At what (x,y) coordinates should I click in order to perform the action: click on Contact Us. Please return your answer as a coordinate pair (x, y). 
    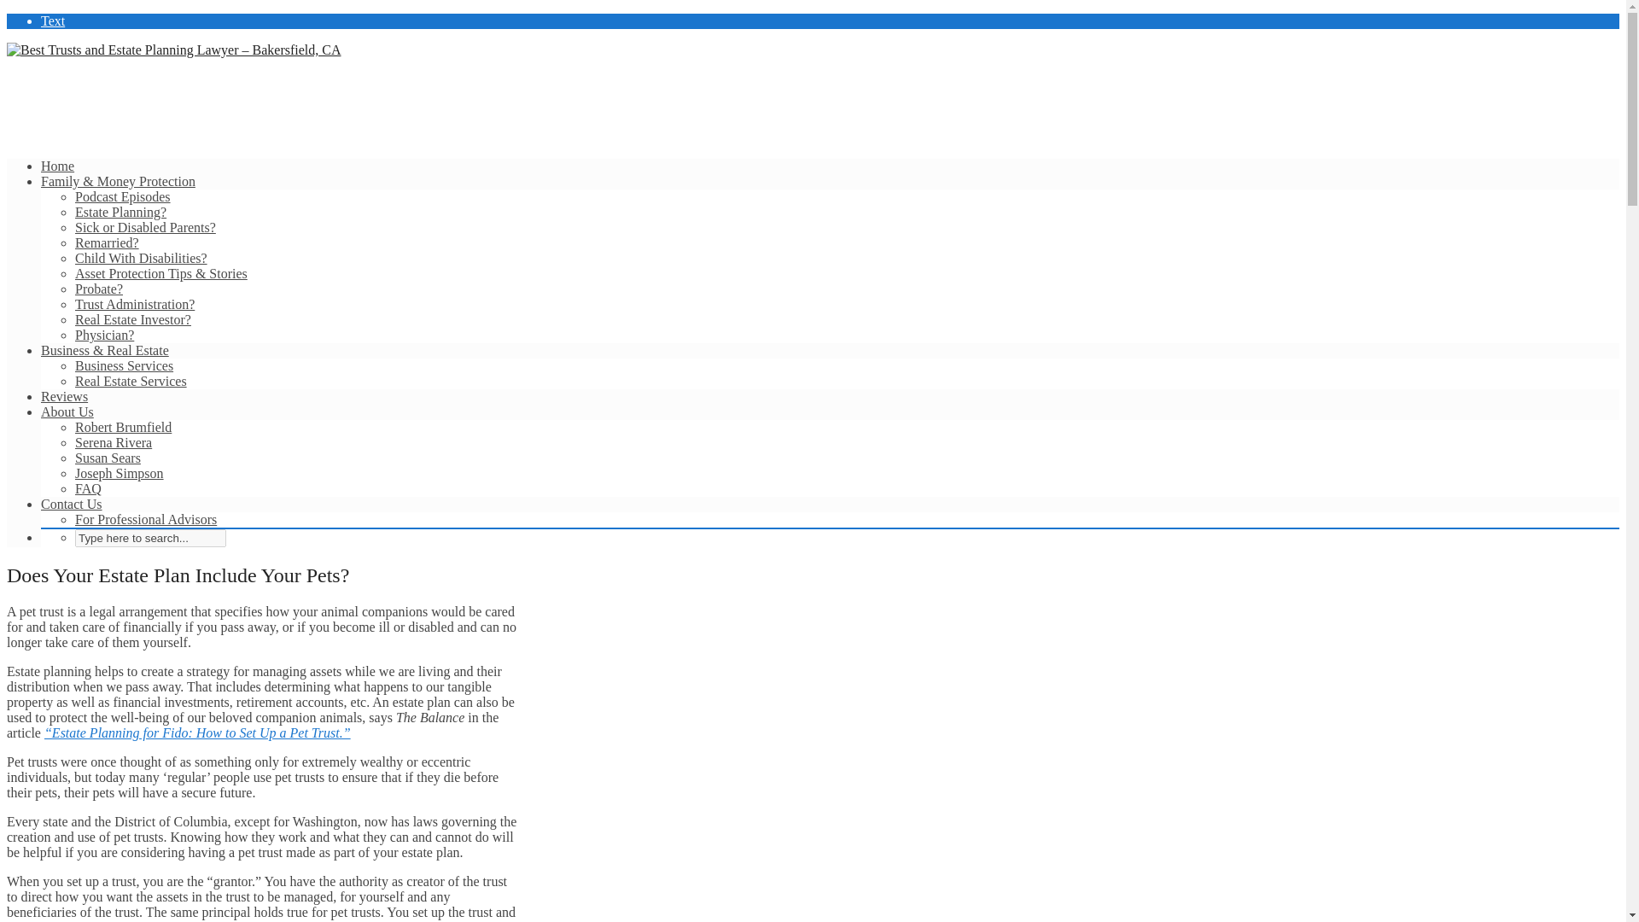
    Looking at the image, I should click on (72, 504).